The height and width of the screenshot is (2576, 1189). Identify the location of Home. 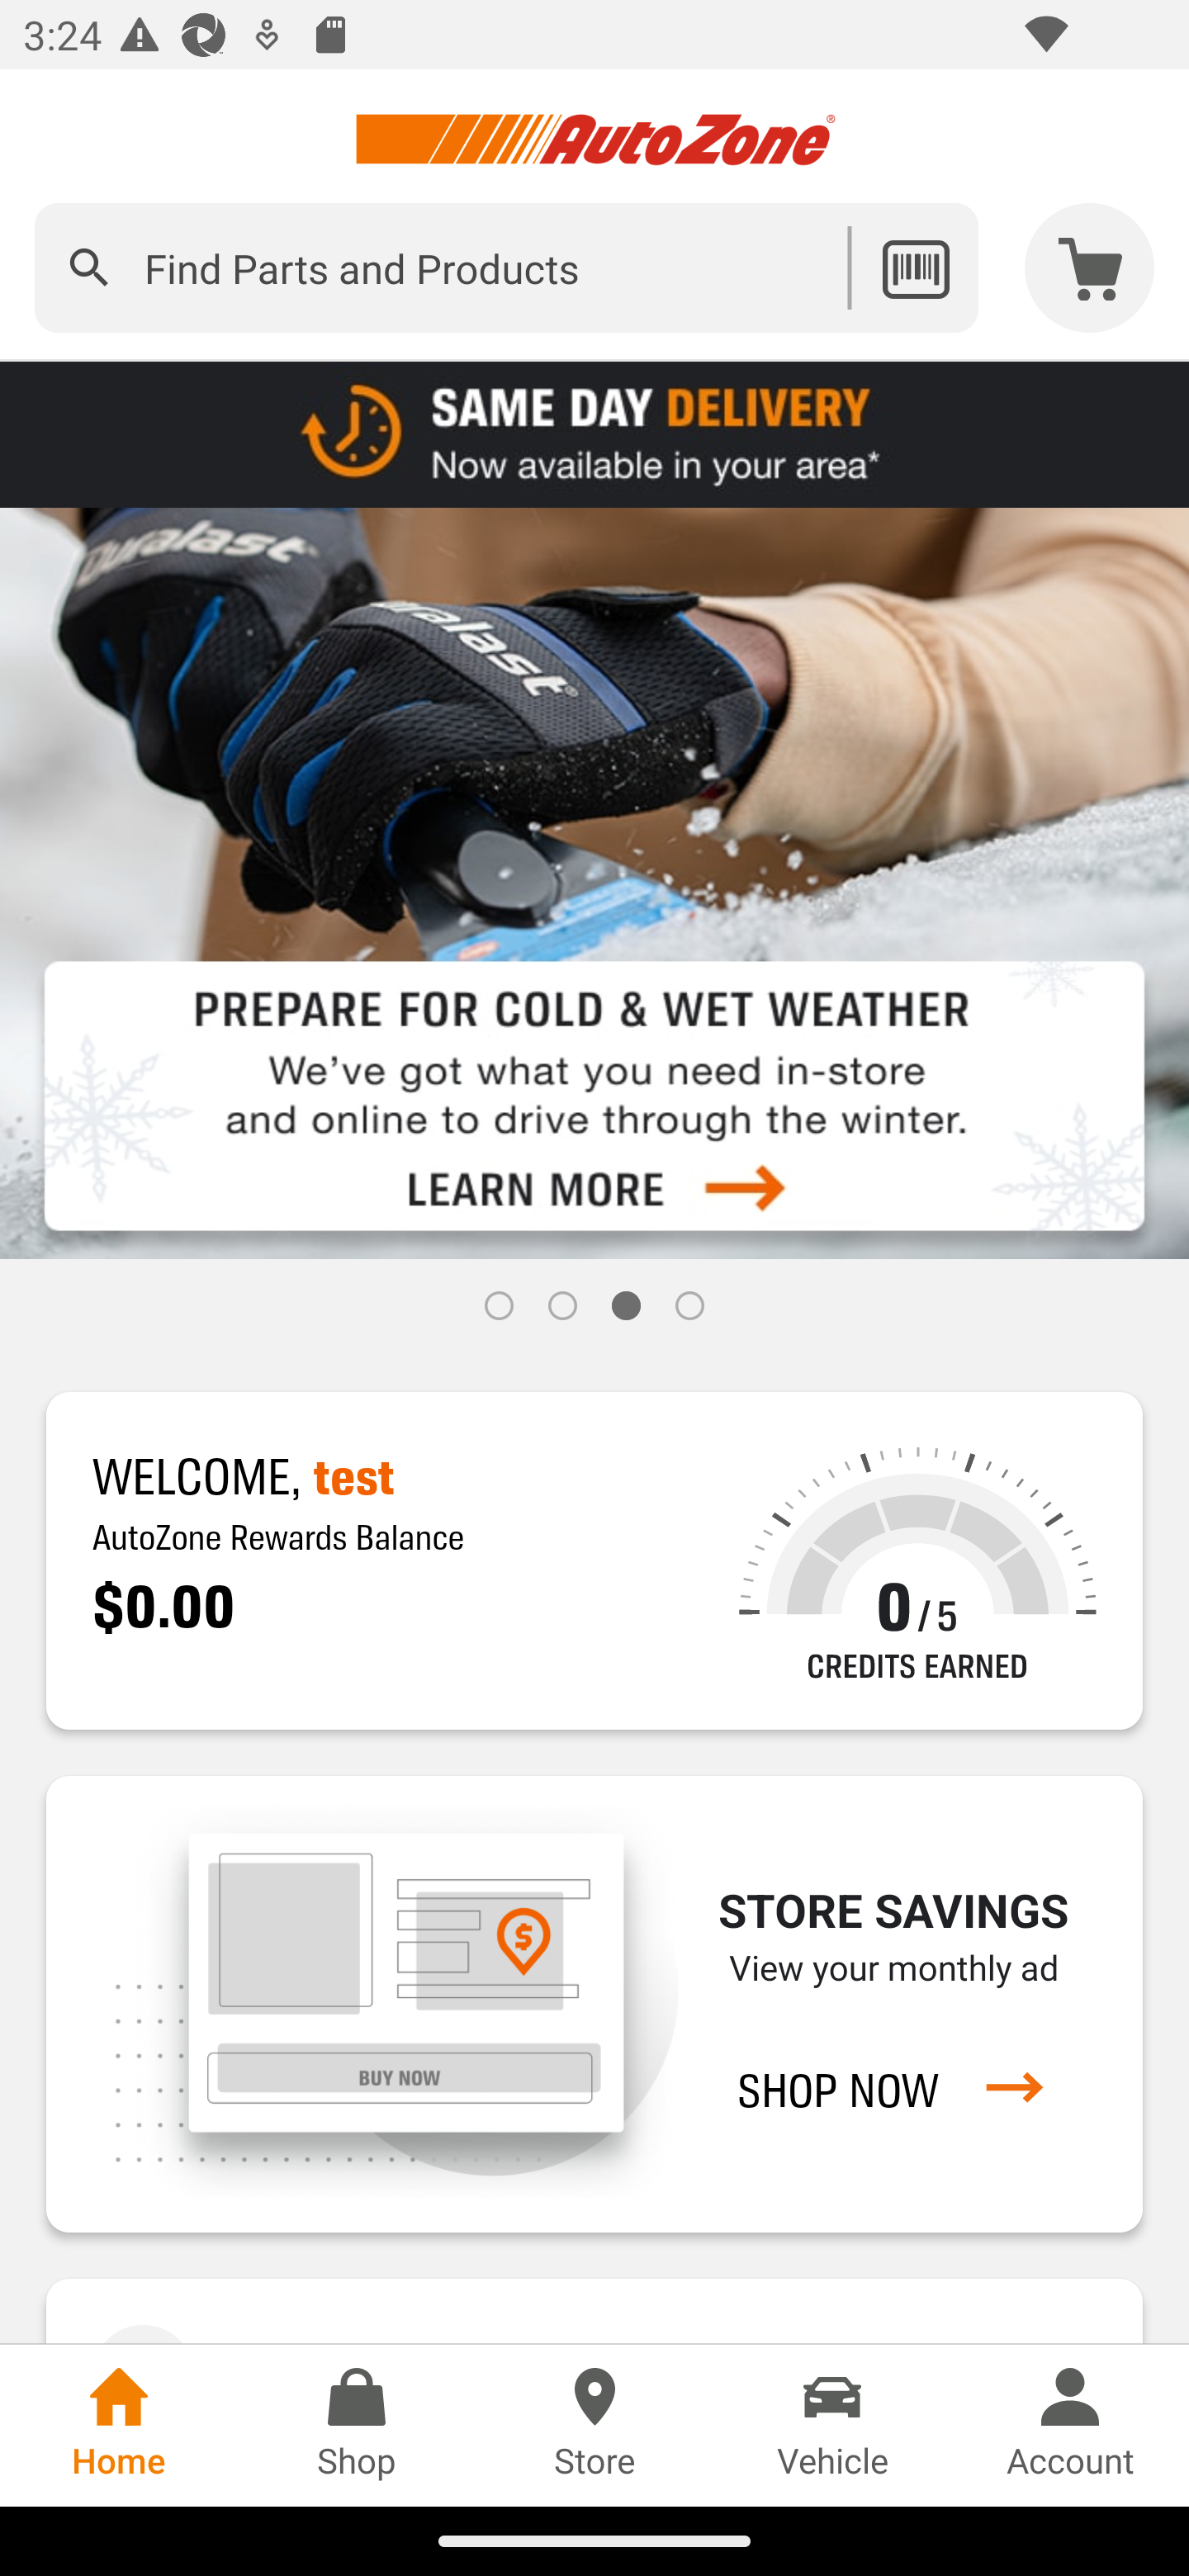
(119, 2425).